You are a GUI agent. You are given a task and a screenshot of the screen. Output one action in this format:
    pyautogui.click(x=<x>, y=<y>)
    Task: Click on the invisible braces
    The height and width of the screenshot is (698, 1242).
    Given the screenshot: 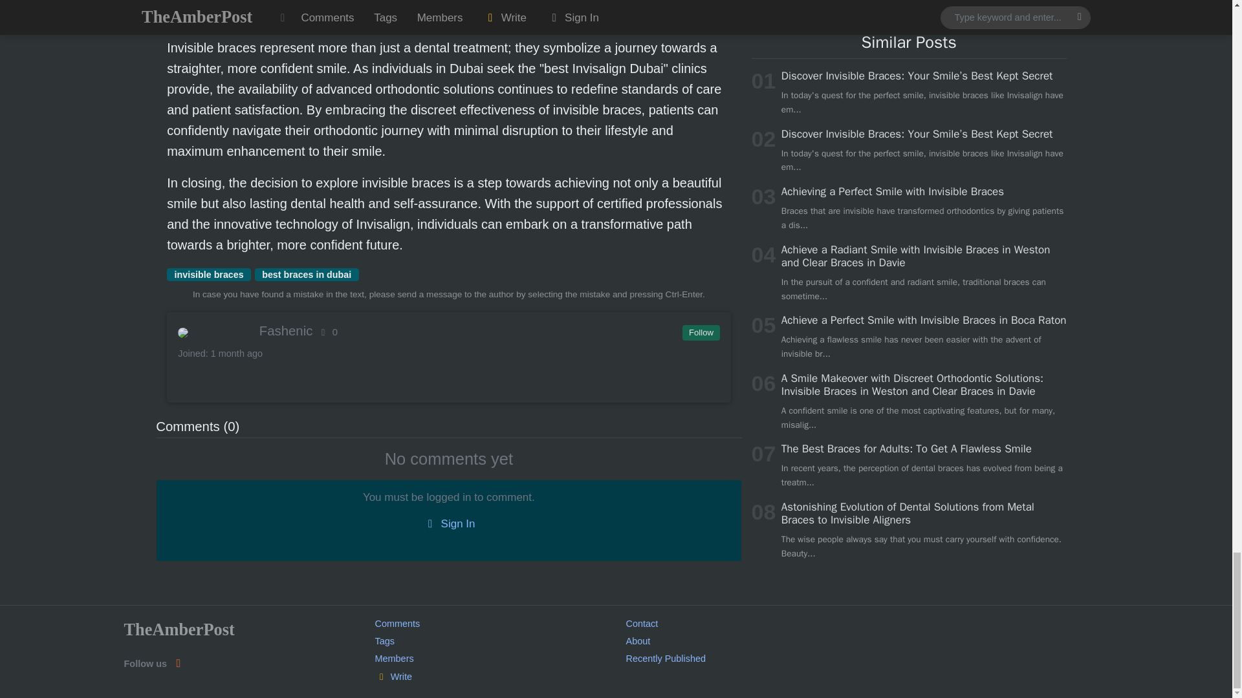 What is the action you would take?
    pyautogui.click(x=208, y=274)
    